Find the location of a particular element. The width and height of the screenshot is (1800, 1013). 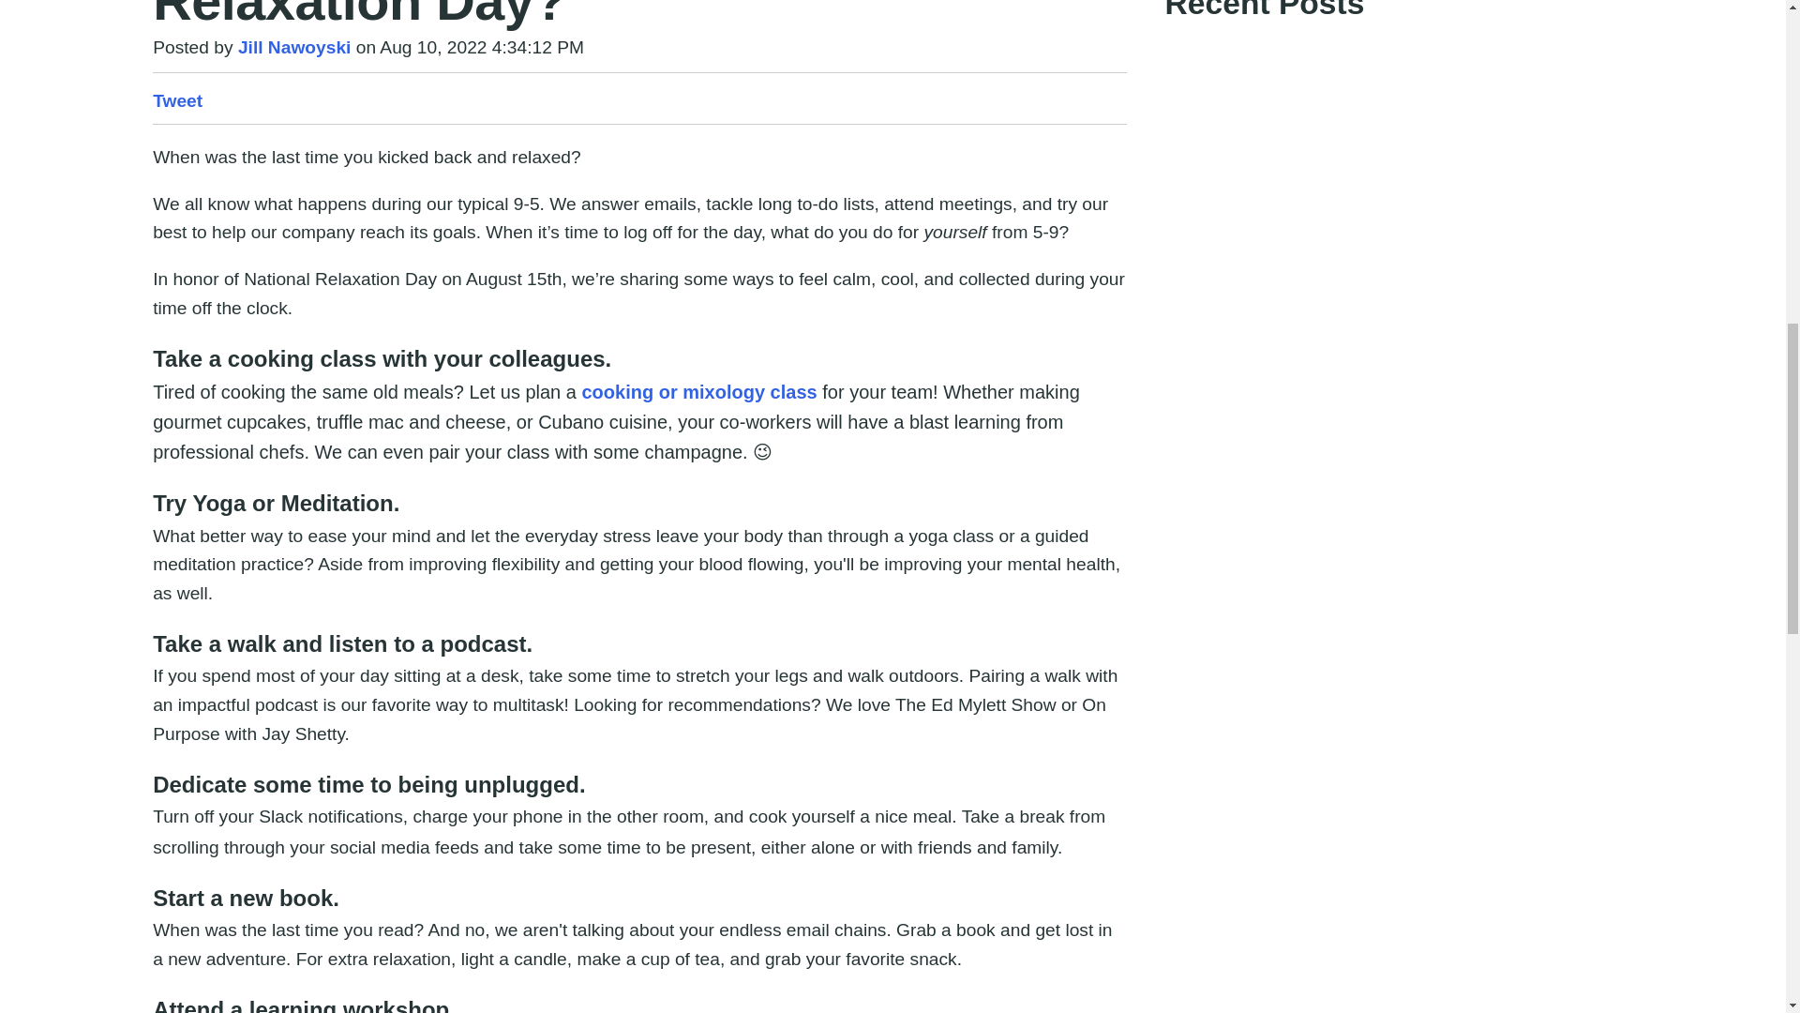

cooking or mixology class is located at coordinates (701, 392).